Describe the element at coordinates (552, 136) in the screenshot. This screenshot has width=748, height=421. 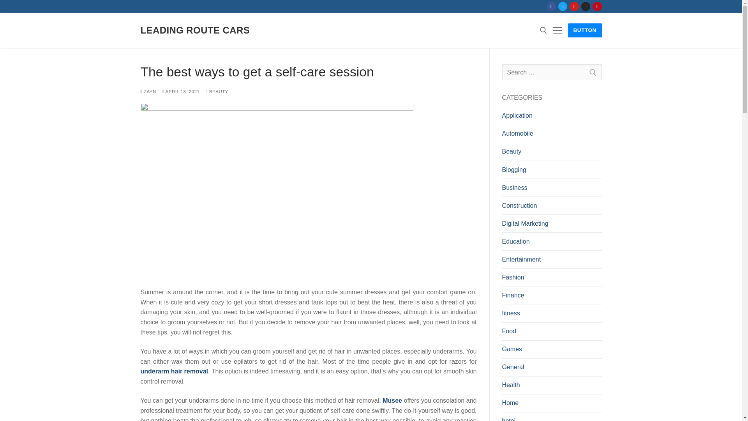
I see `Automobile` at that location.